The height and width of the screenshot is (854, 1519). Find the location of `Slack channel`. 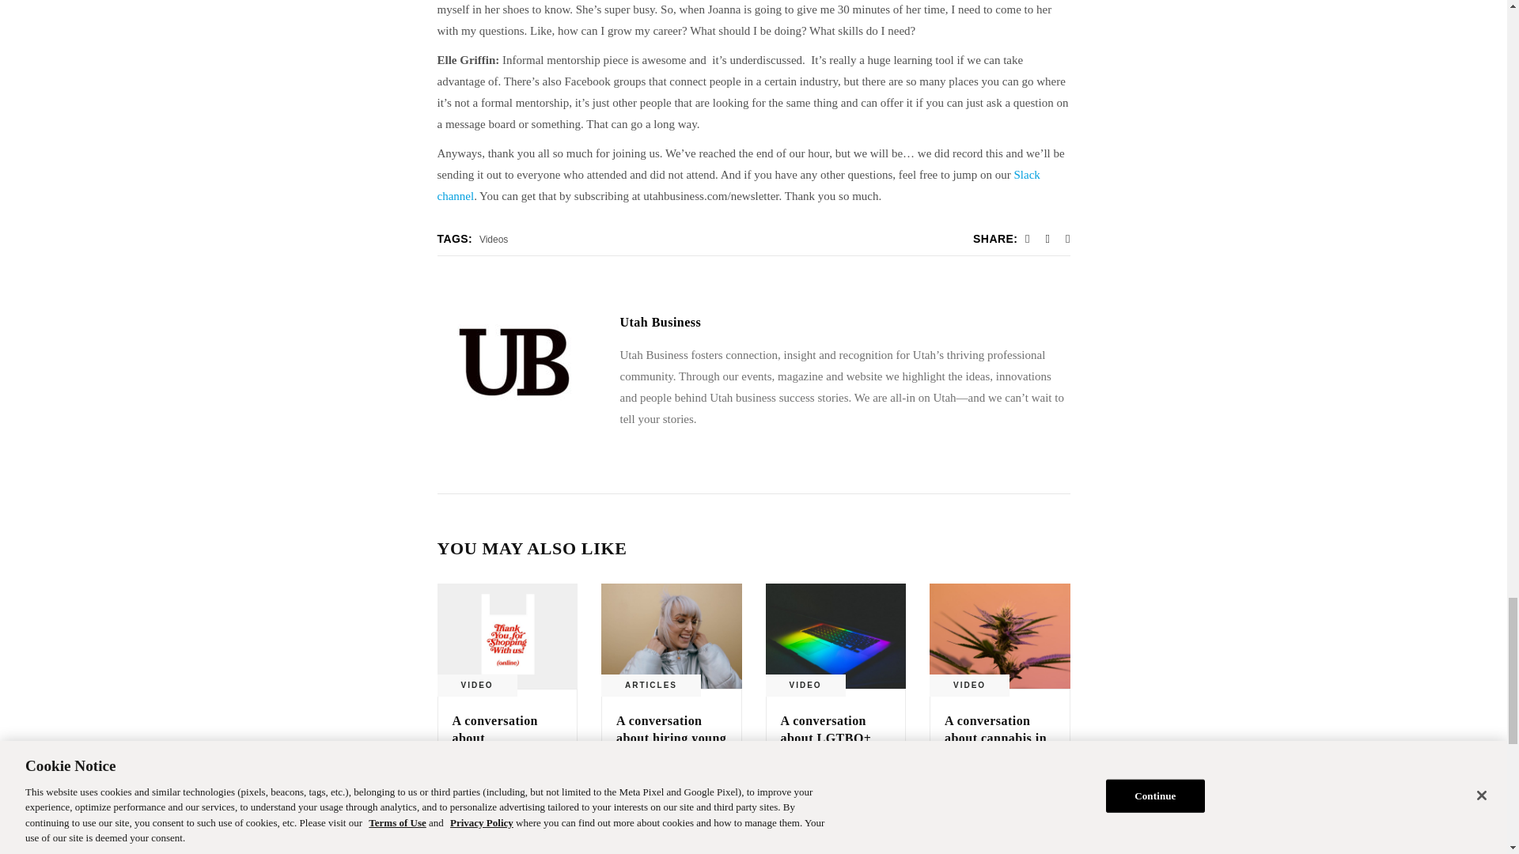

Slack channel is located at coordinates (737, 185).